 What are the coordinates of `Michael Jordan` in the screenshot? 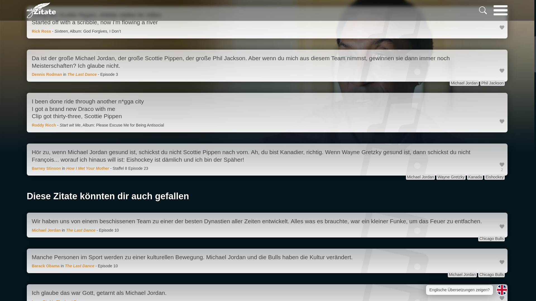 It's located at (462, 274).